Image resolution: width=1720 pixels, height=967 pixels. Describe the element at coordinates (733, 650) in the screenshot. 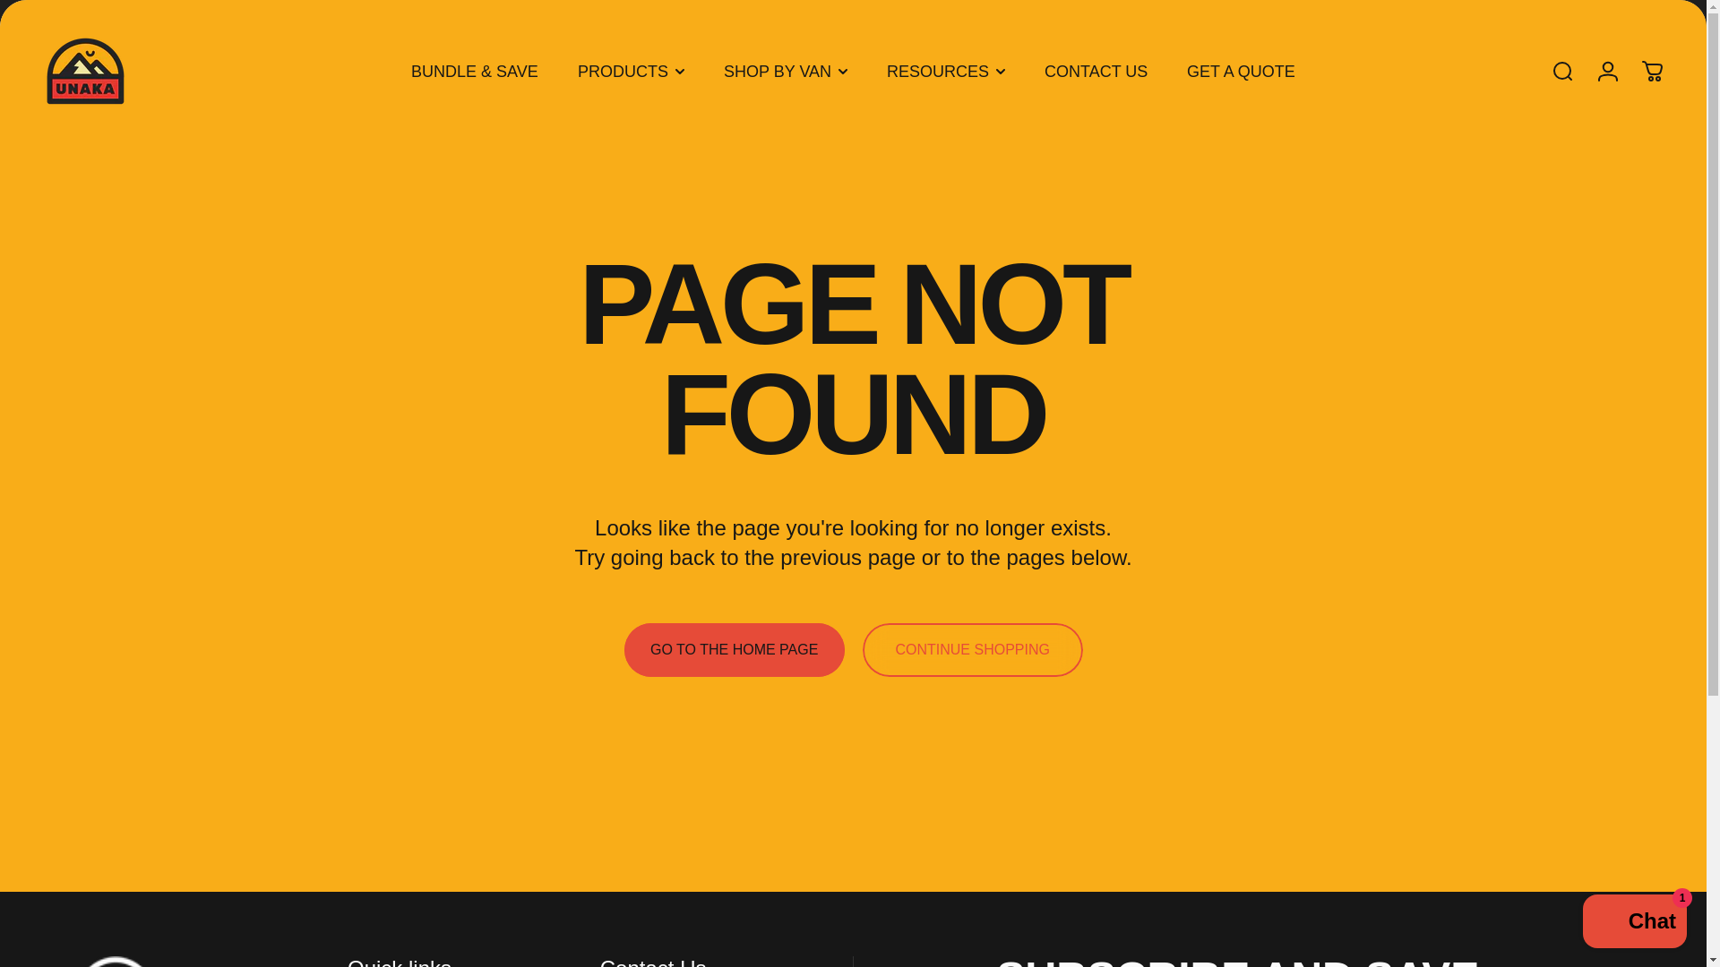

I see `GO TO THE HOME PAGE` at that location.